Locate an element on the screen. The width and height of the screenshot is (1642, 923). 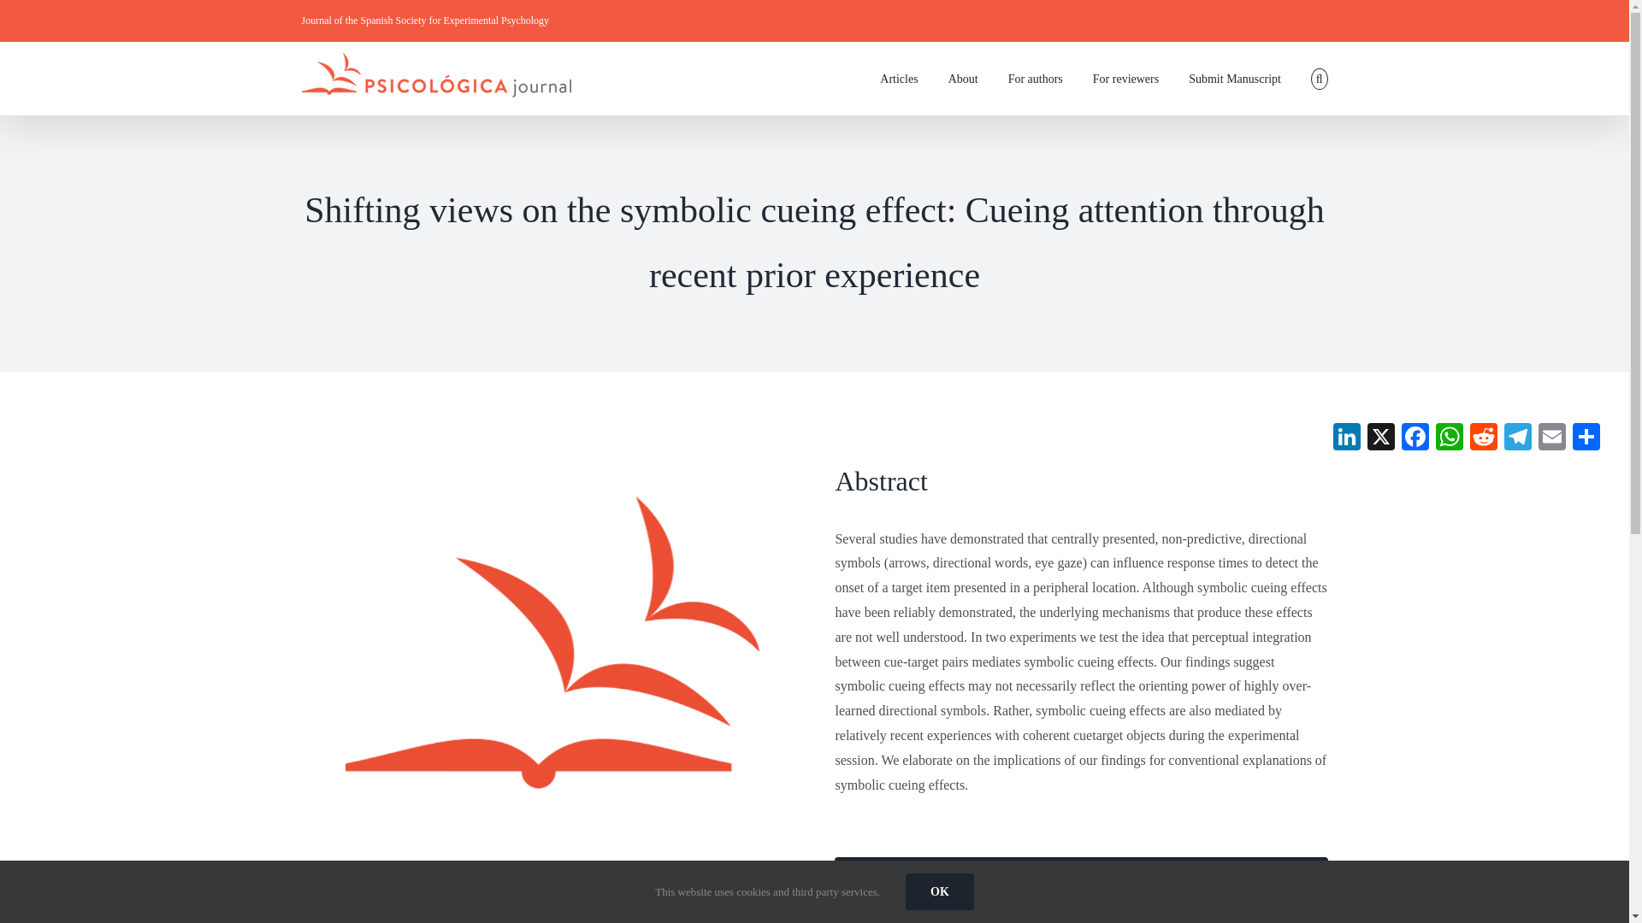
X is located at coordinates (1381, 438).